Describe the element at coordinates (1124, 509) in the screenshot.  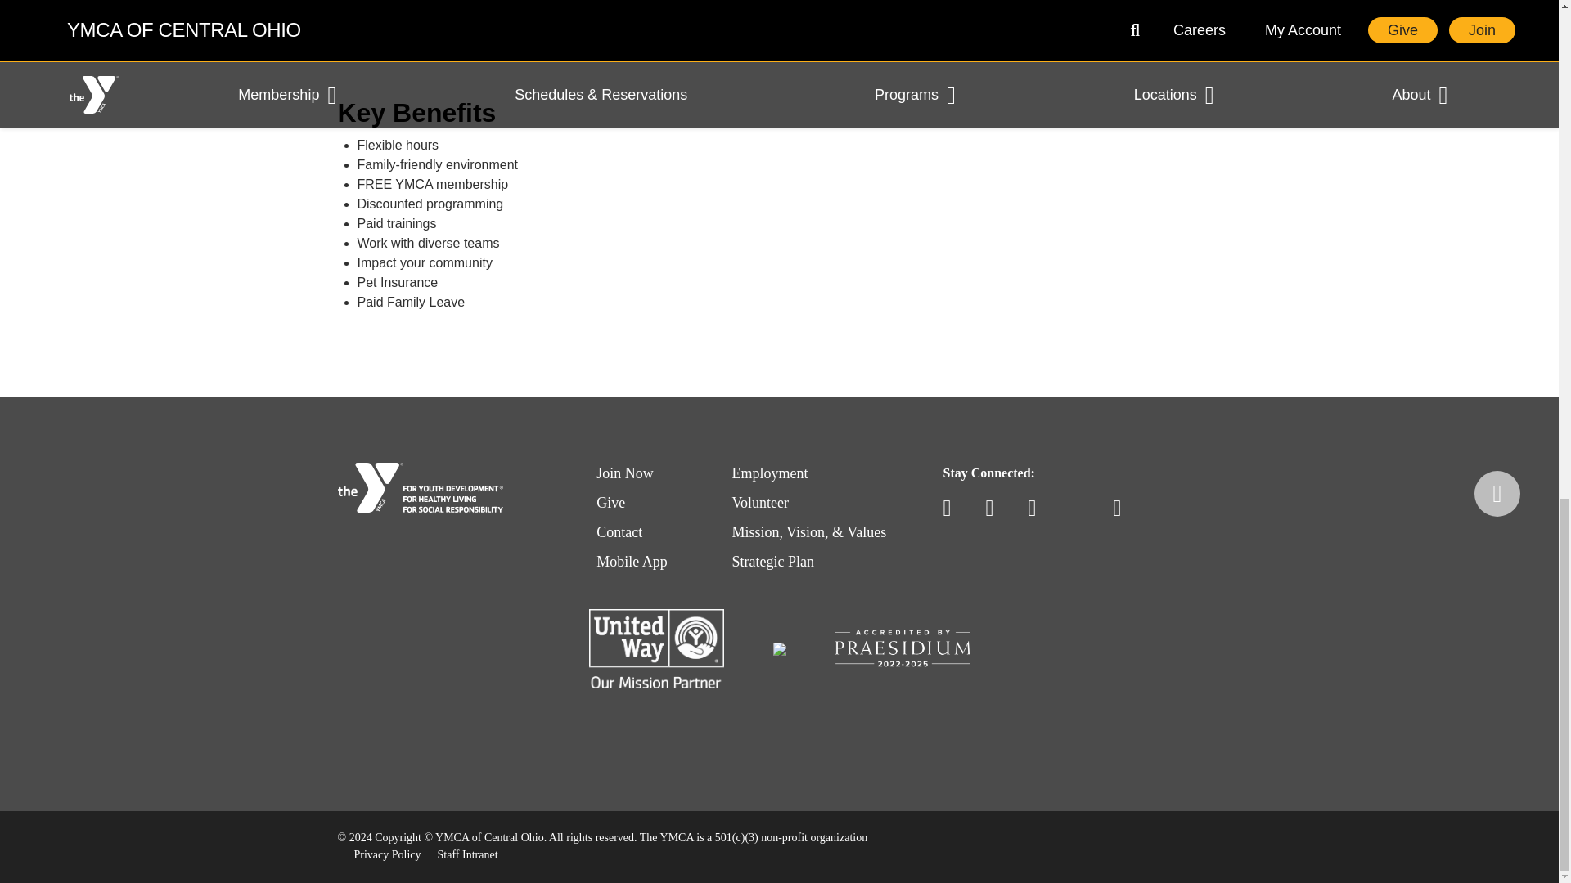
I see `Go to YMCA of Central Ohio's LinkedIn` at that location.